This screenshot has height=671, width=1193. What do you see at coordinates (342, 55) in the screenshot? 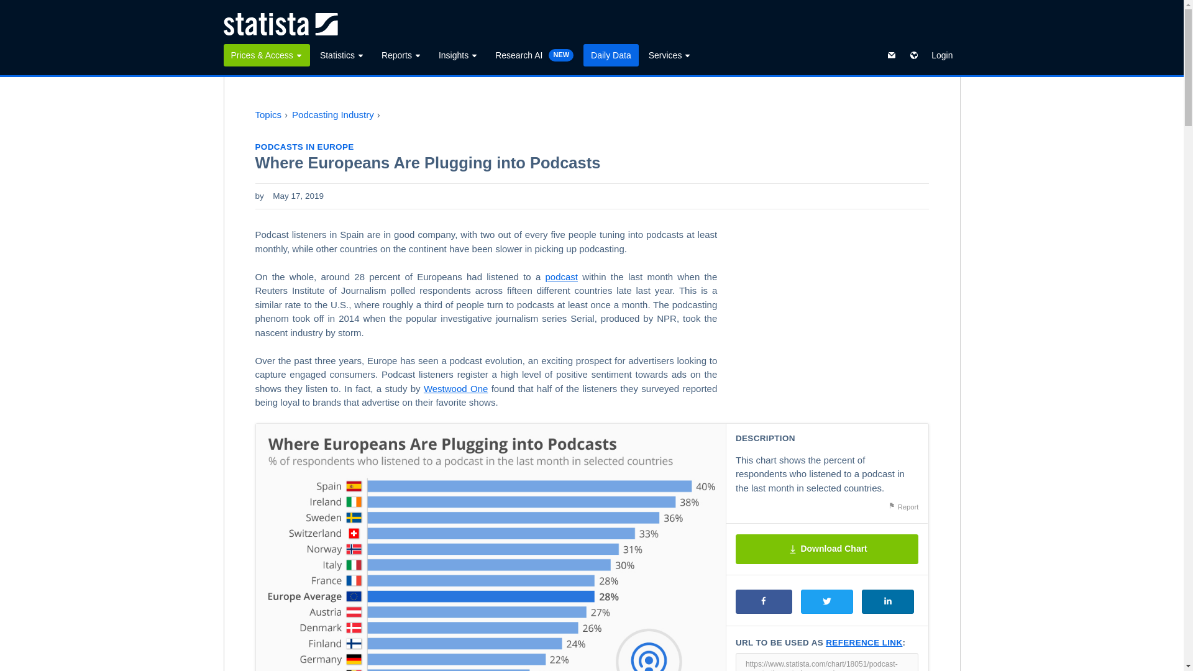
I see `Statistics` at bounding box center [342, 55].